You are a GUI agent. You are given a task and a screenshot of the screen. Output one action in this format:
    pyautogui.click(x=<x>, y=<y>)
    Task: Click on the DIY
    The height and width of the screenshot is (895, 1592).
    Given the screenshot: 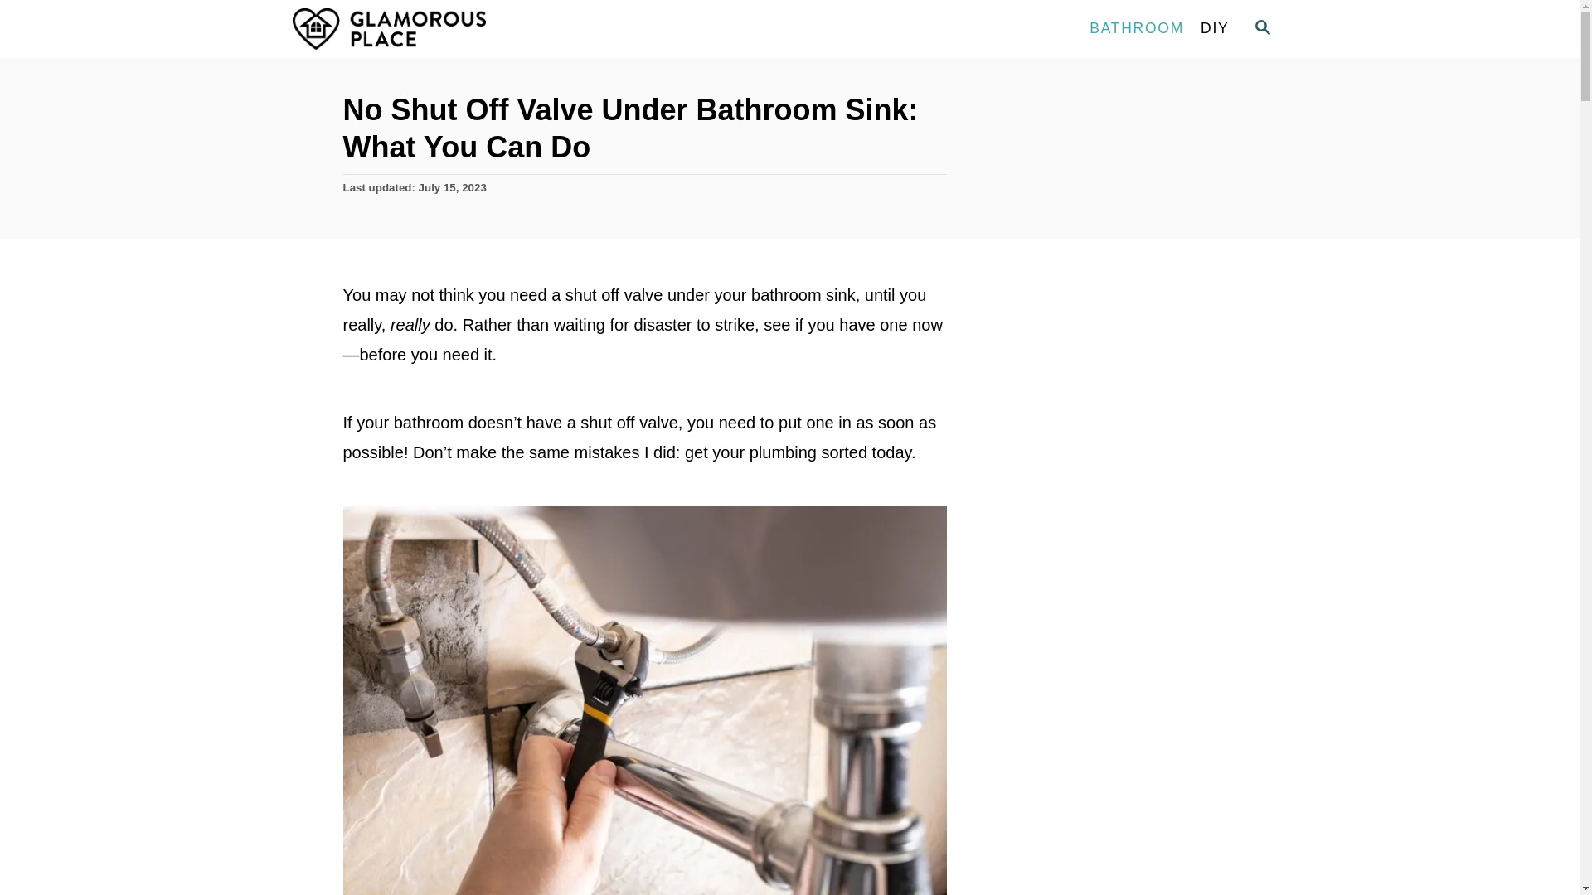 What is the action you would take?
    pyautogui.click(x=1214, y=29)
    